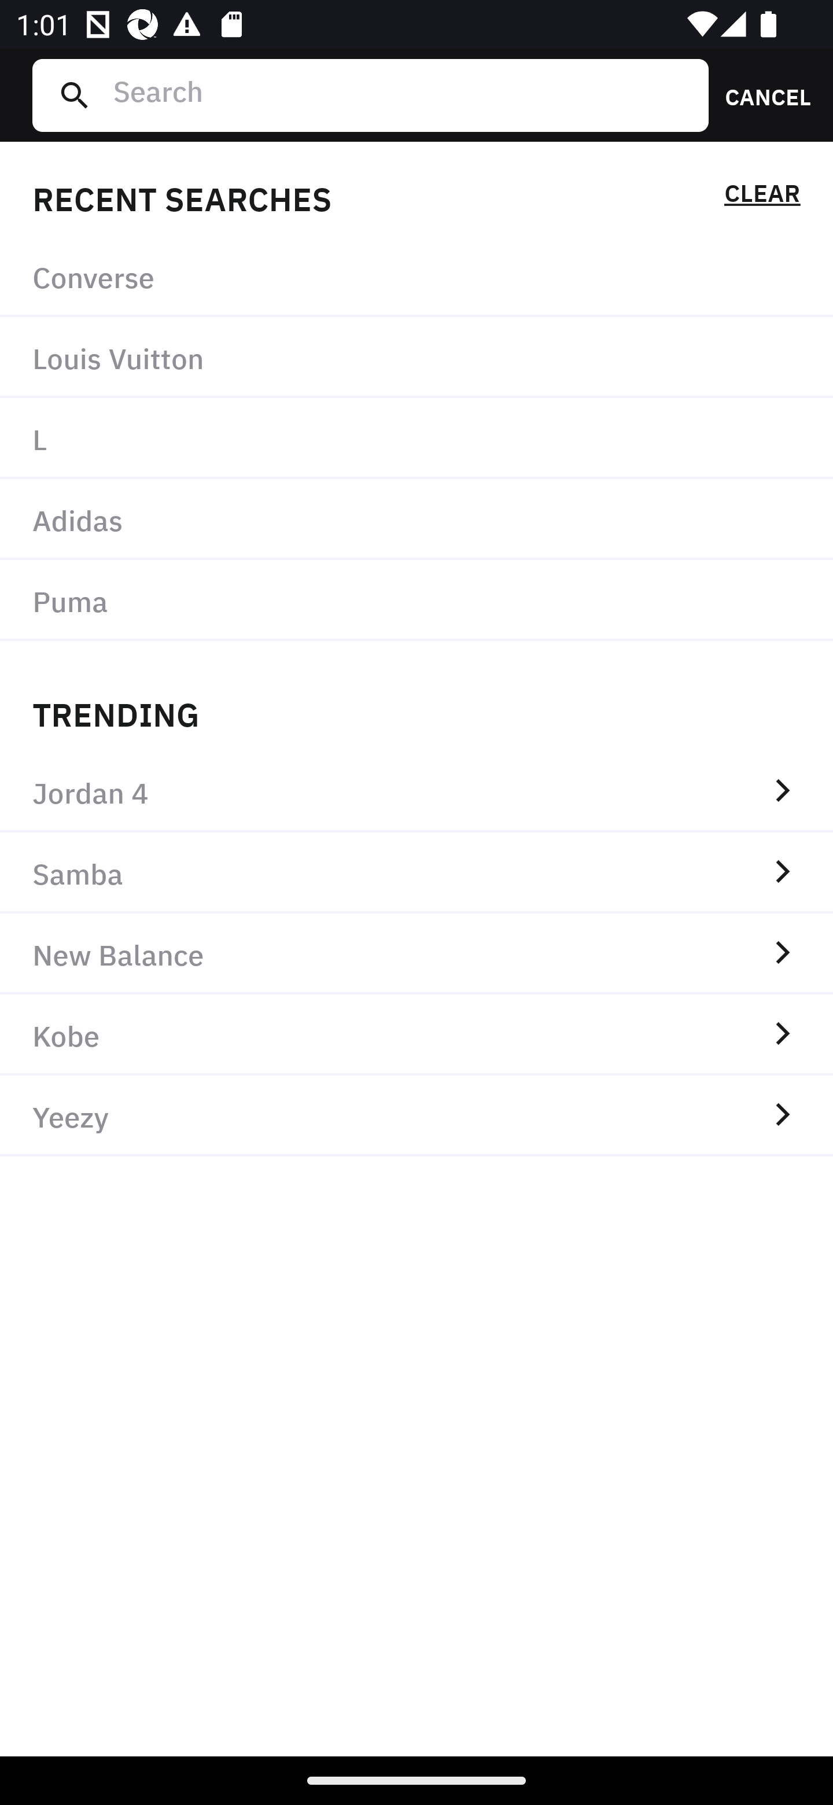 The width and height of the screenshot is (833, 1805). What do you see at coordinates (417, 791) in the screenshot?
I see `Jordan 4 ` at bounding box center [417, 791].